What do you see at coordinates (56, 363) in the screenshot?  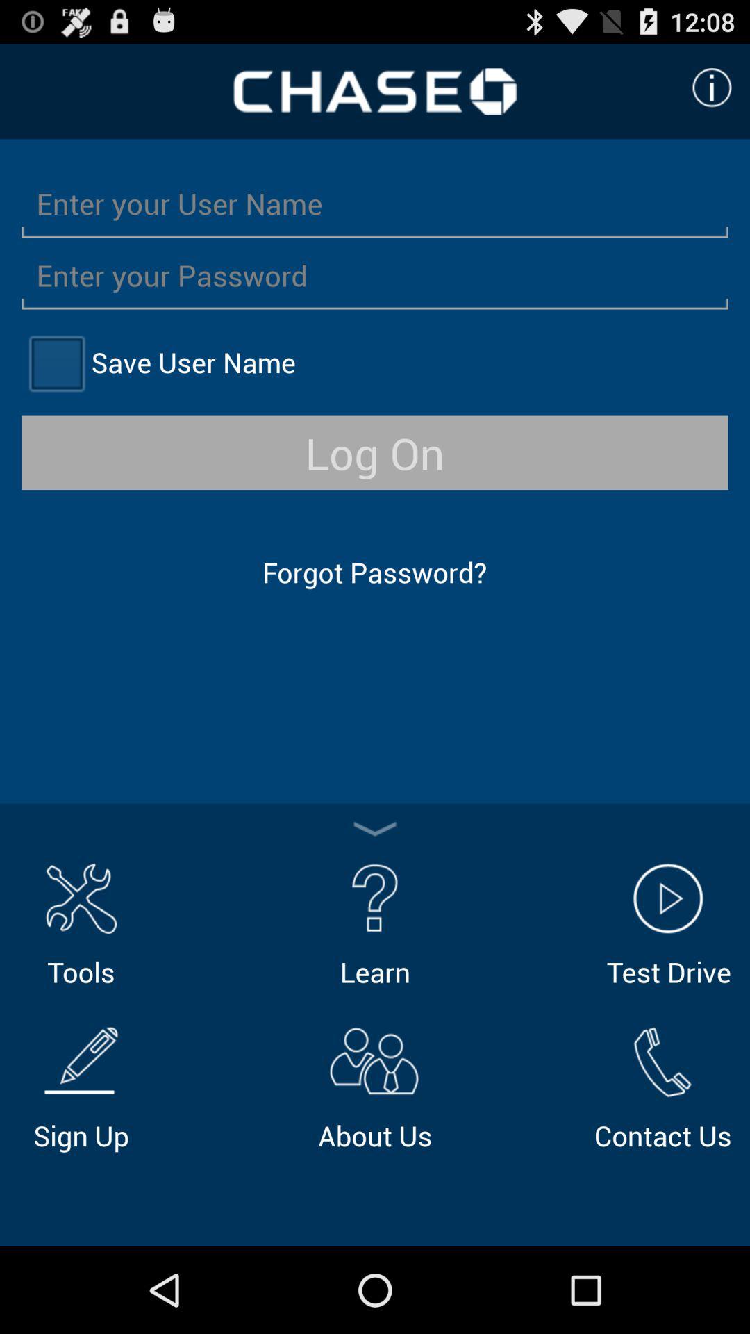 I see `turn on the icon above log on` at bounding box center [56, 363].